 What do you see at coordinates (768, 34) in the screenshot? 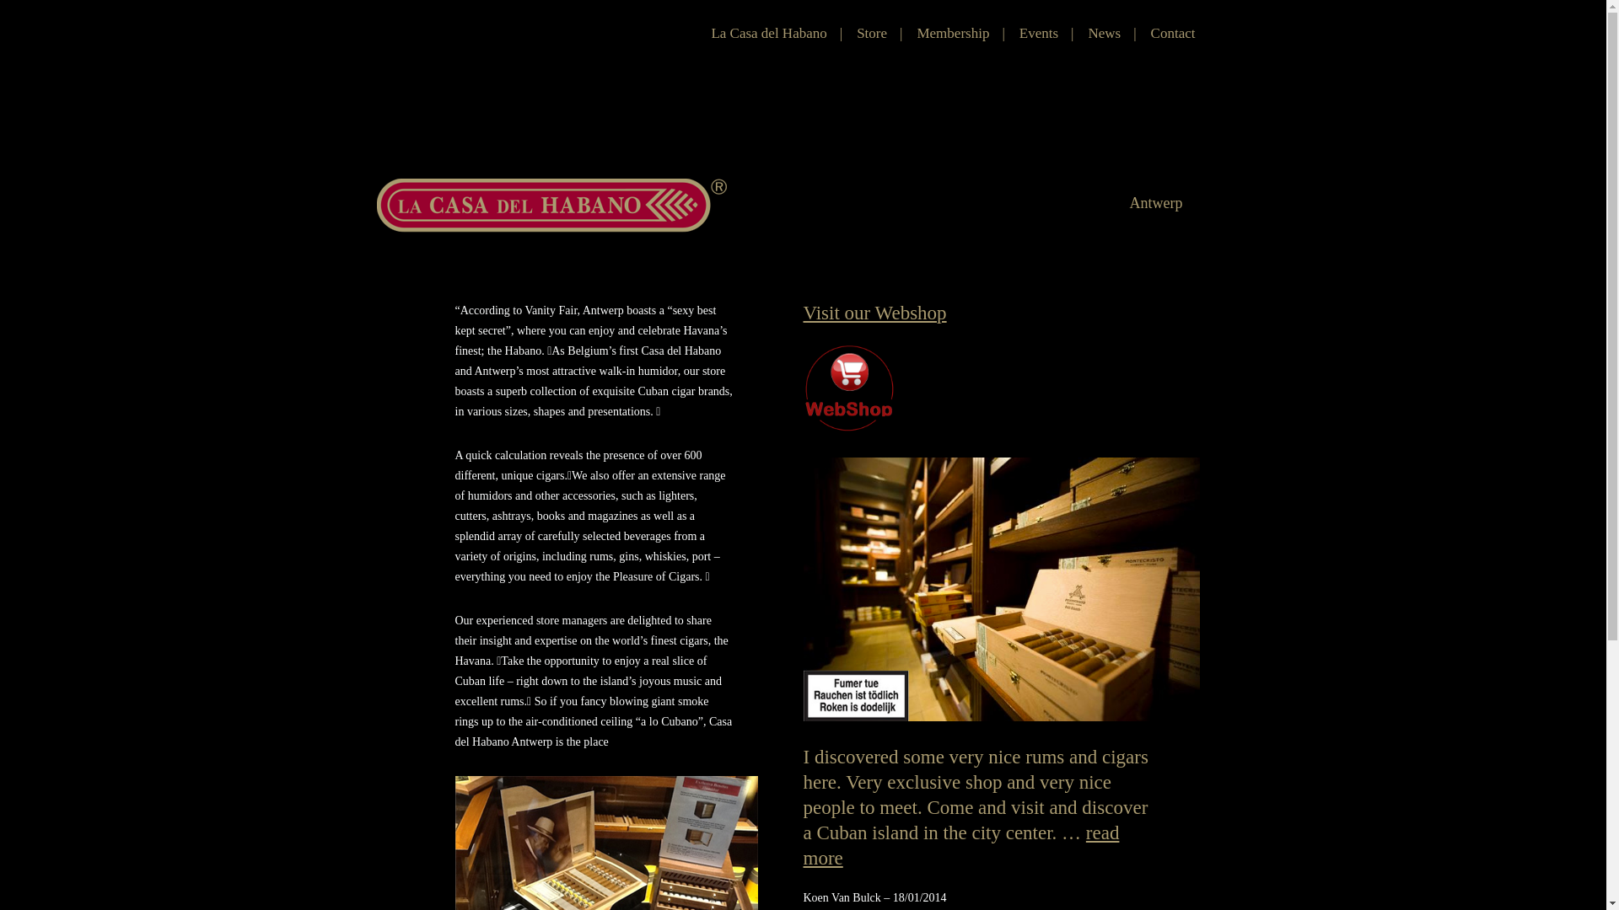
I see `La Casa del Habano` at bounding box center [768, 34].